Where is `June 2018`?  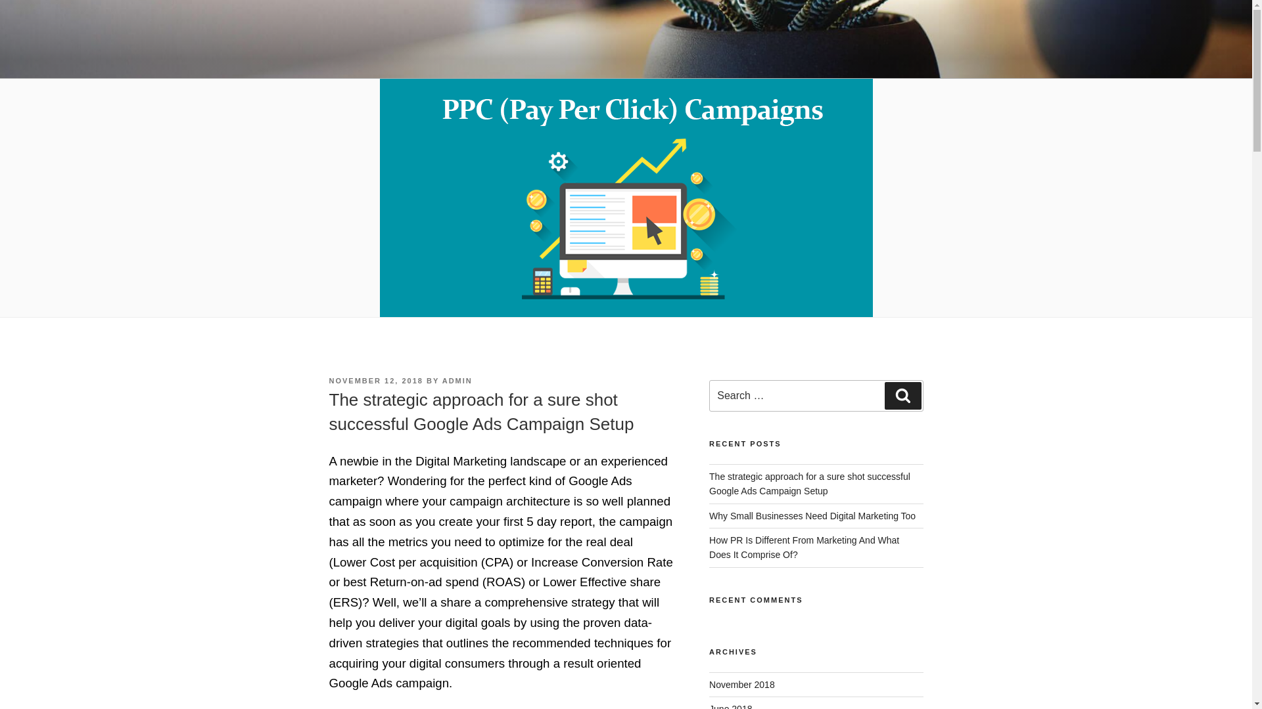
June 2018 is located at coordinates (731, 706).